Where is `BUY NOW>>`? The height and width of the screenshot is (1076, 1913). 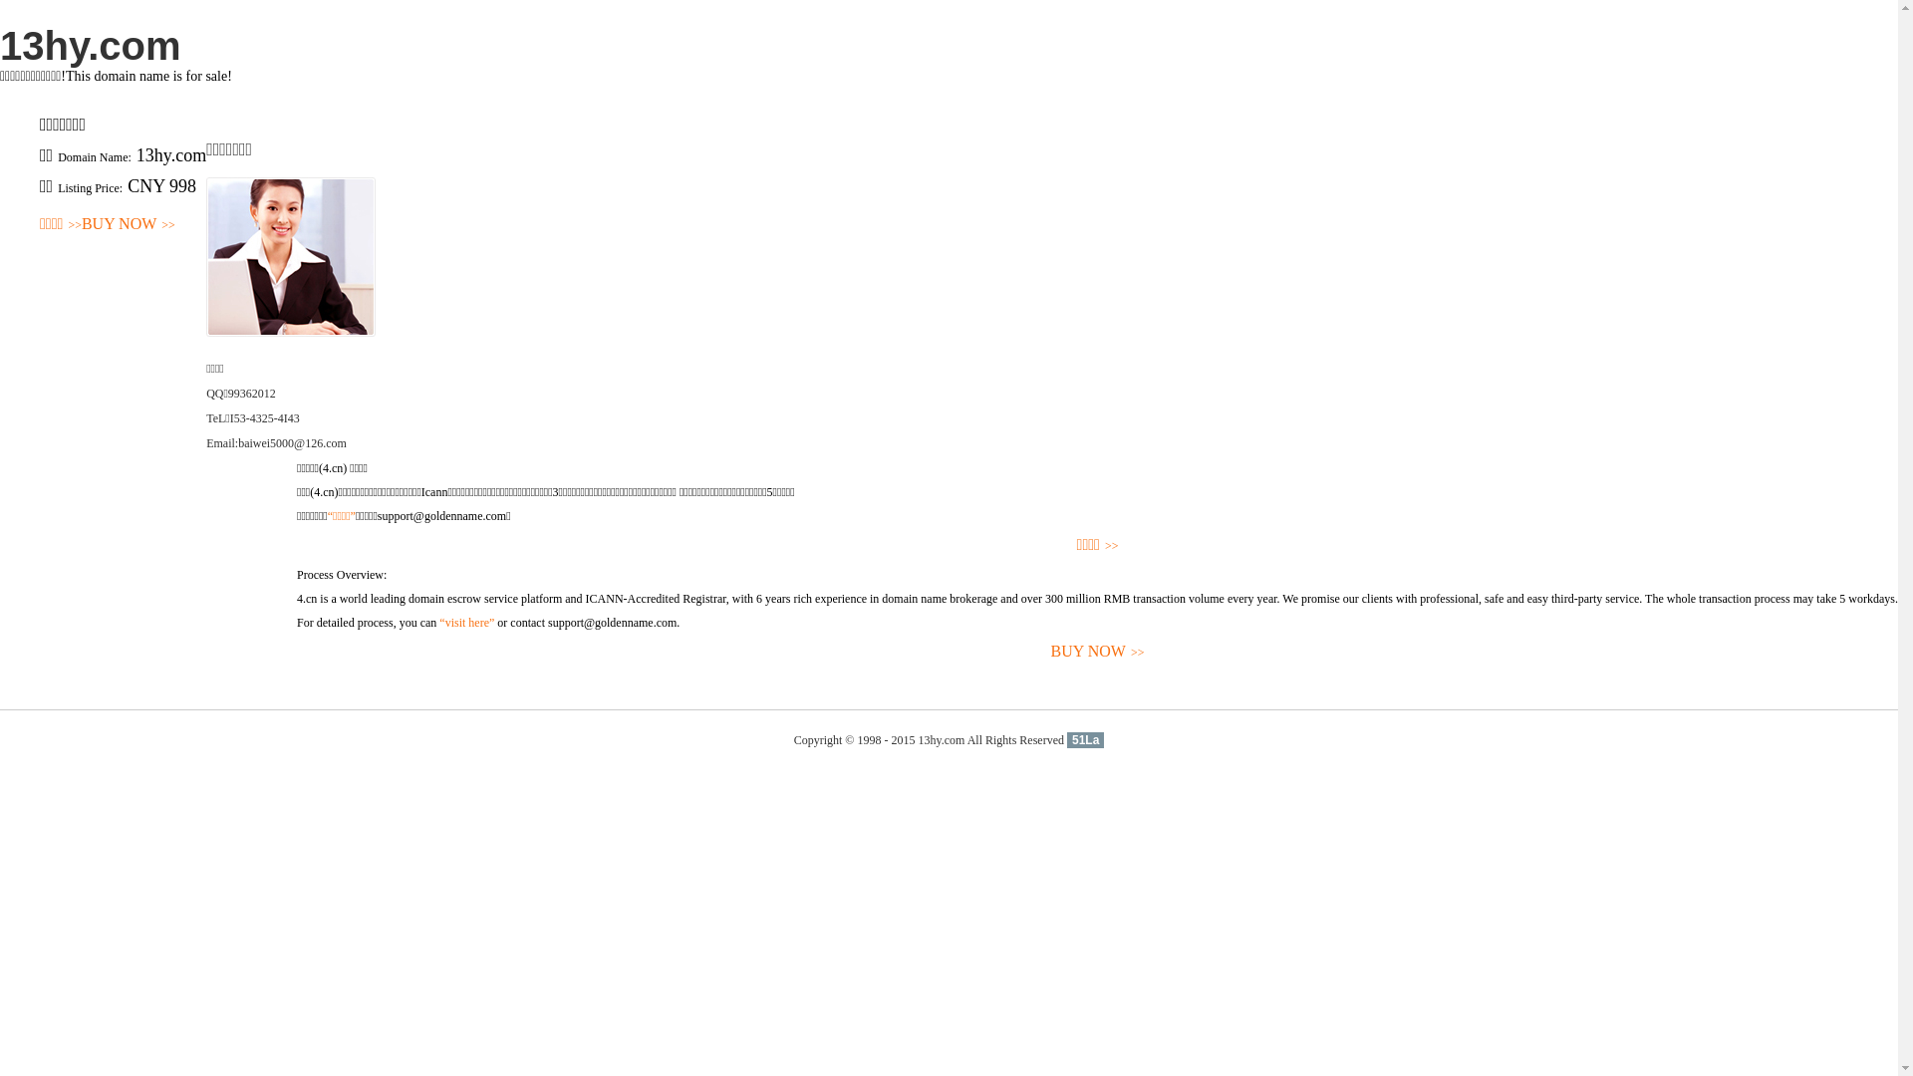
BUY NOW>> is located at coordinates (1098, 652).